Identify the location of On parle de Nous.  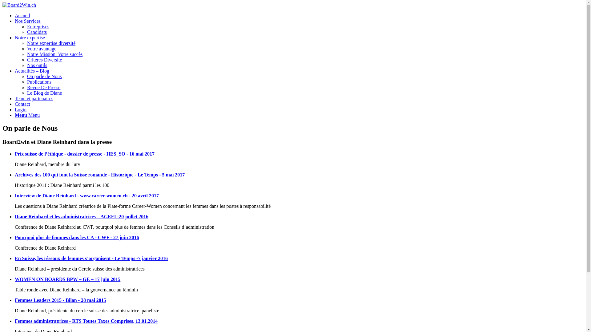
(44, 76).